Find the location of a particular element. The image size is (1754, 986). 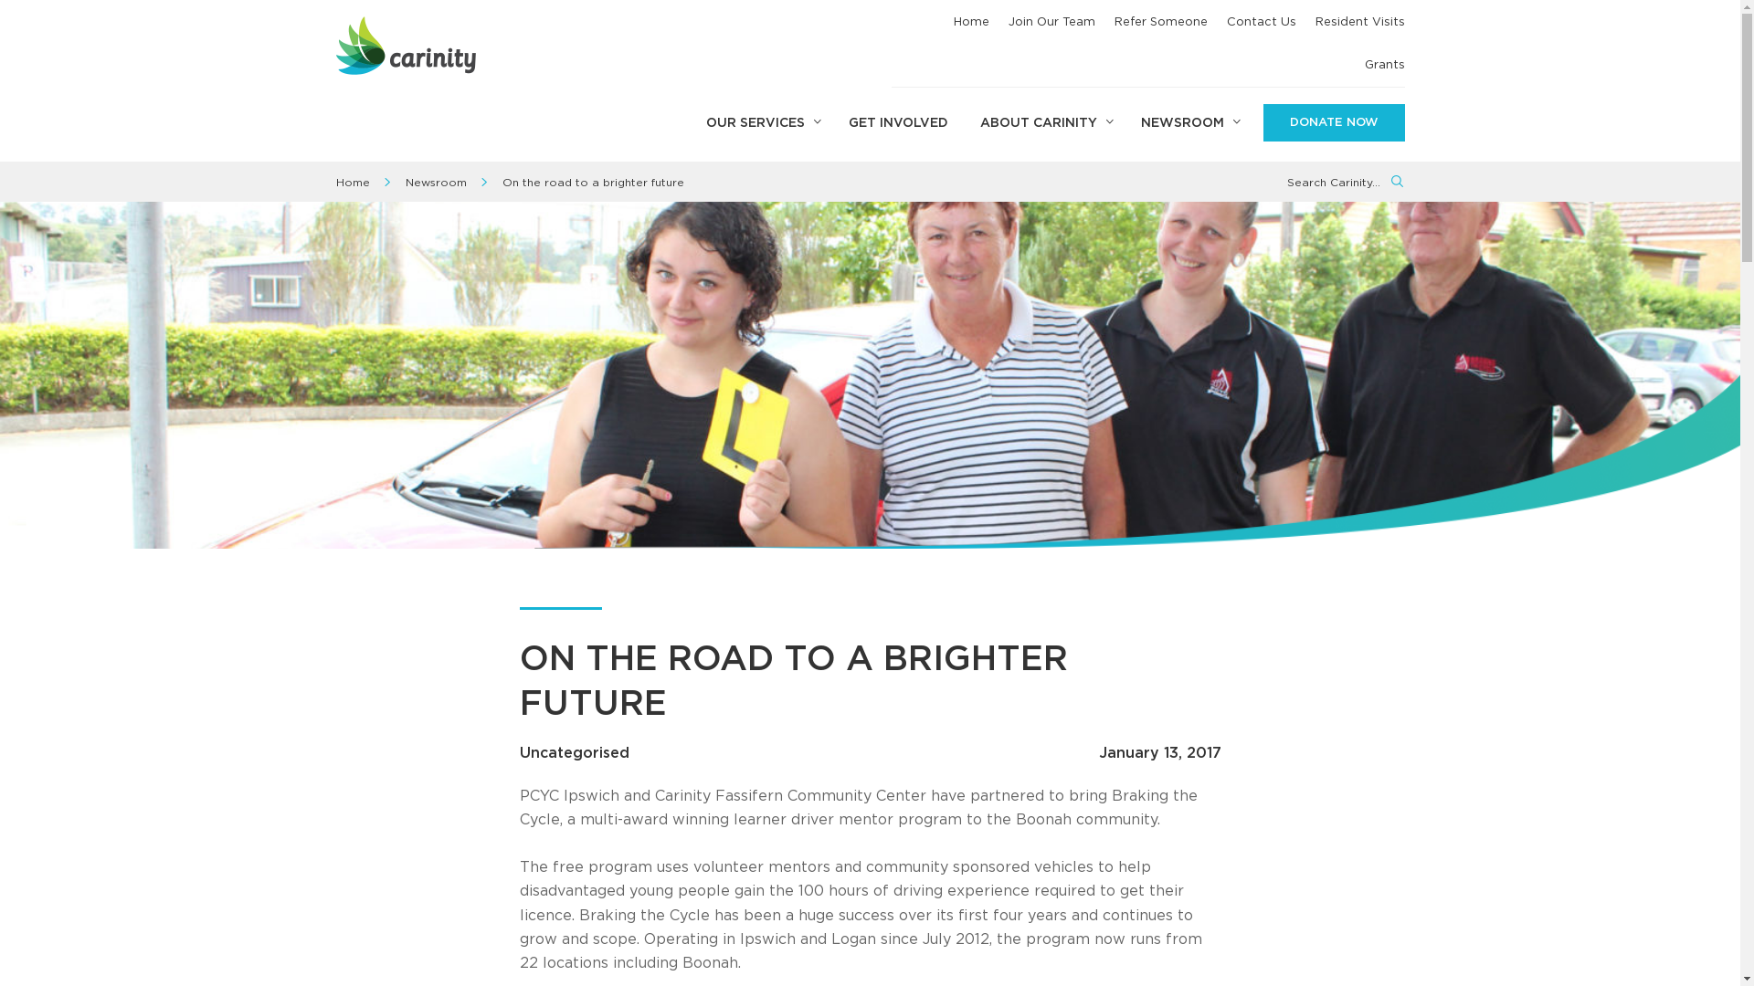

Resident Visits is located at coordinates (1360, 22).